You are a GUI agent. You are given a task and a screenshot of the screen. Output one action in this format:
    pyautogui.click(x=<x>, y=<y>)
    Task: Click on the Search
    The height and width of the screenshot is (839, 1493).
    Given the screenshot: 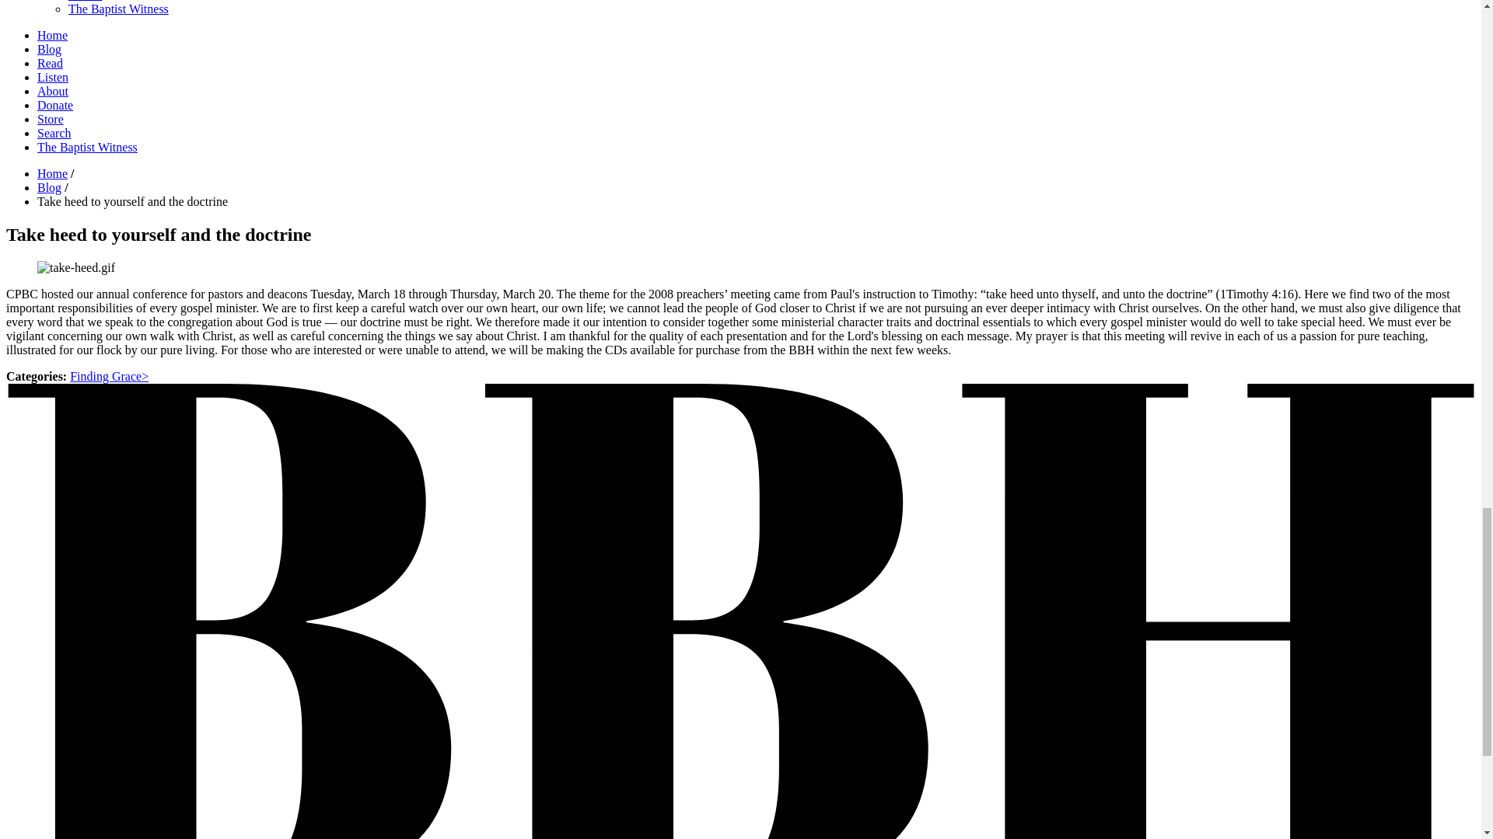 What is the action you would take?
    pyautogui.click(x=86, y=1)
    